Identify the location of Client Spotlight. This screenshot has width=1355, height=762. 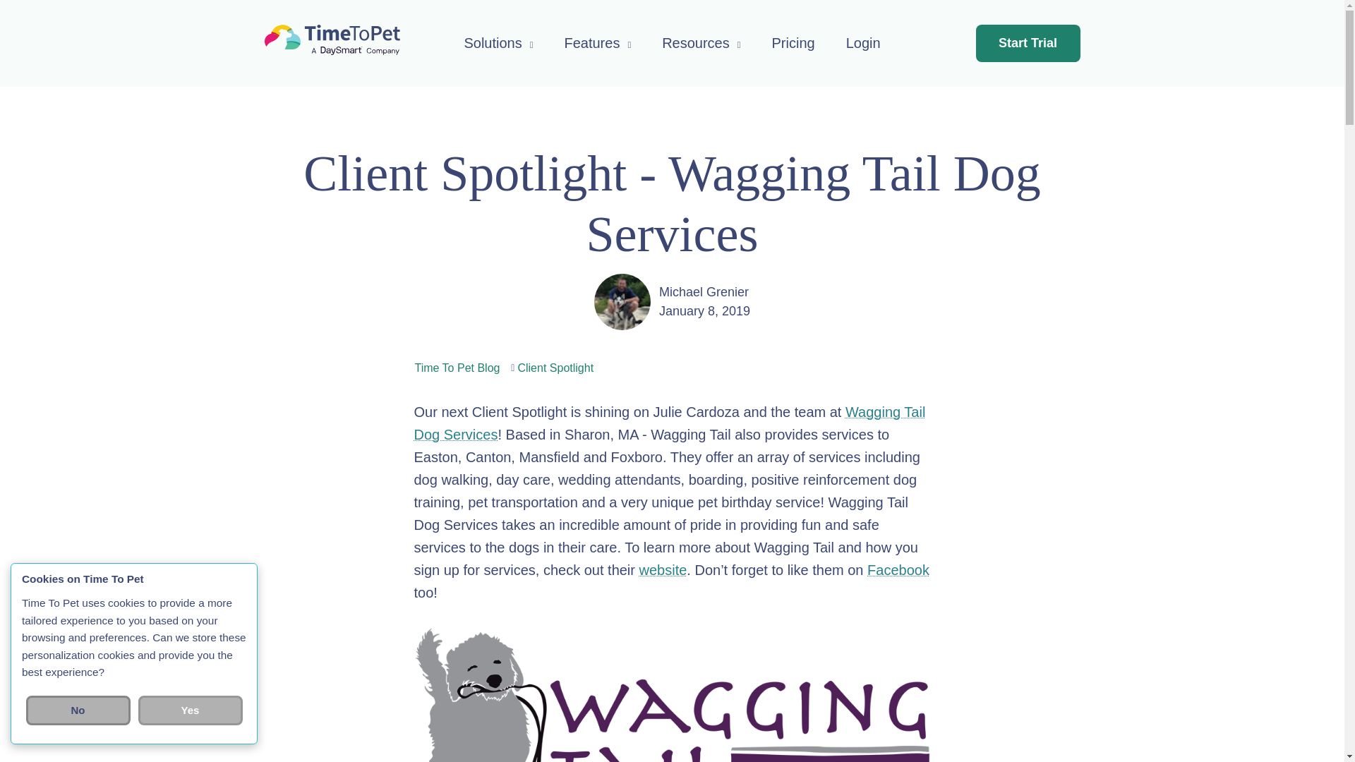
(555, 368).